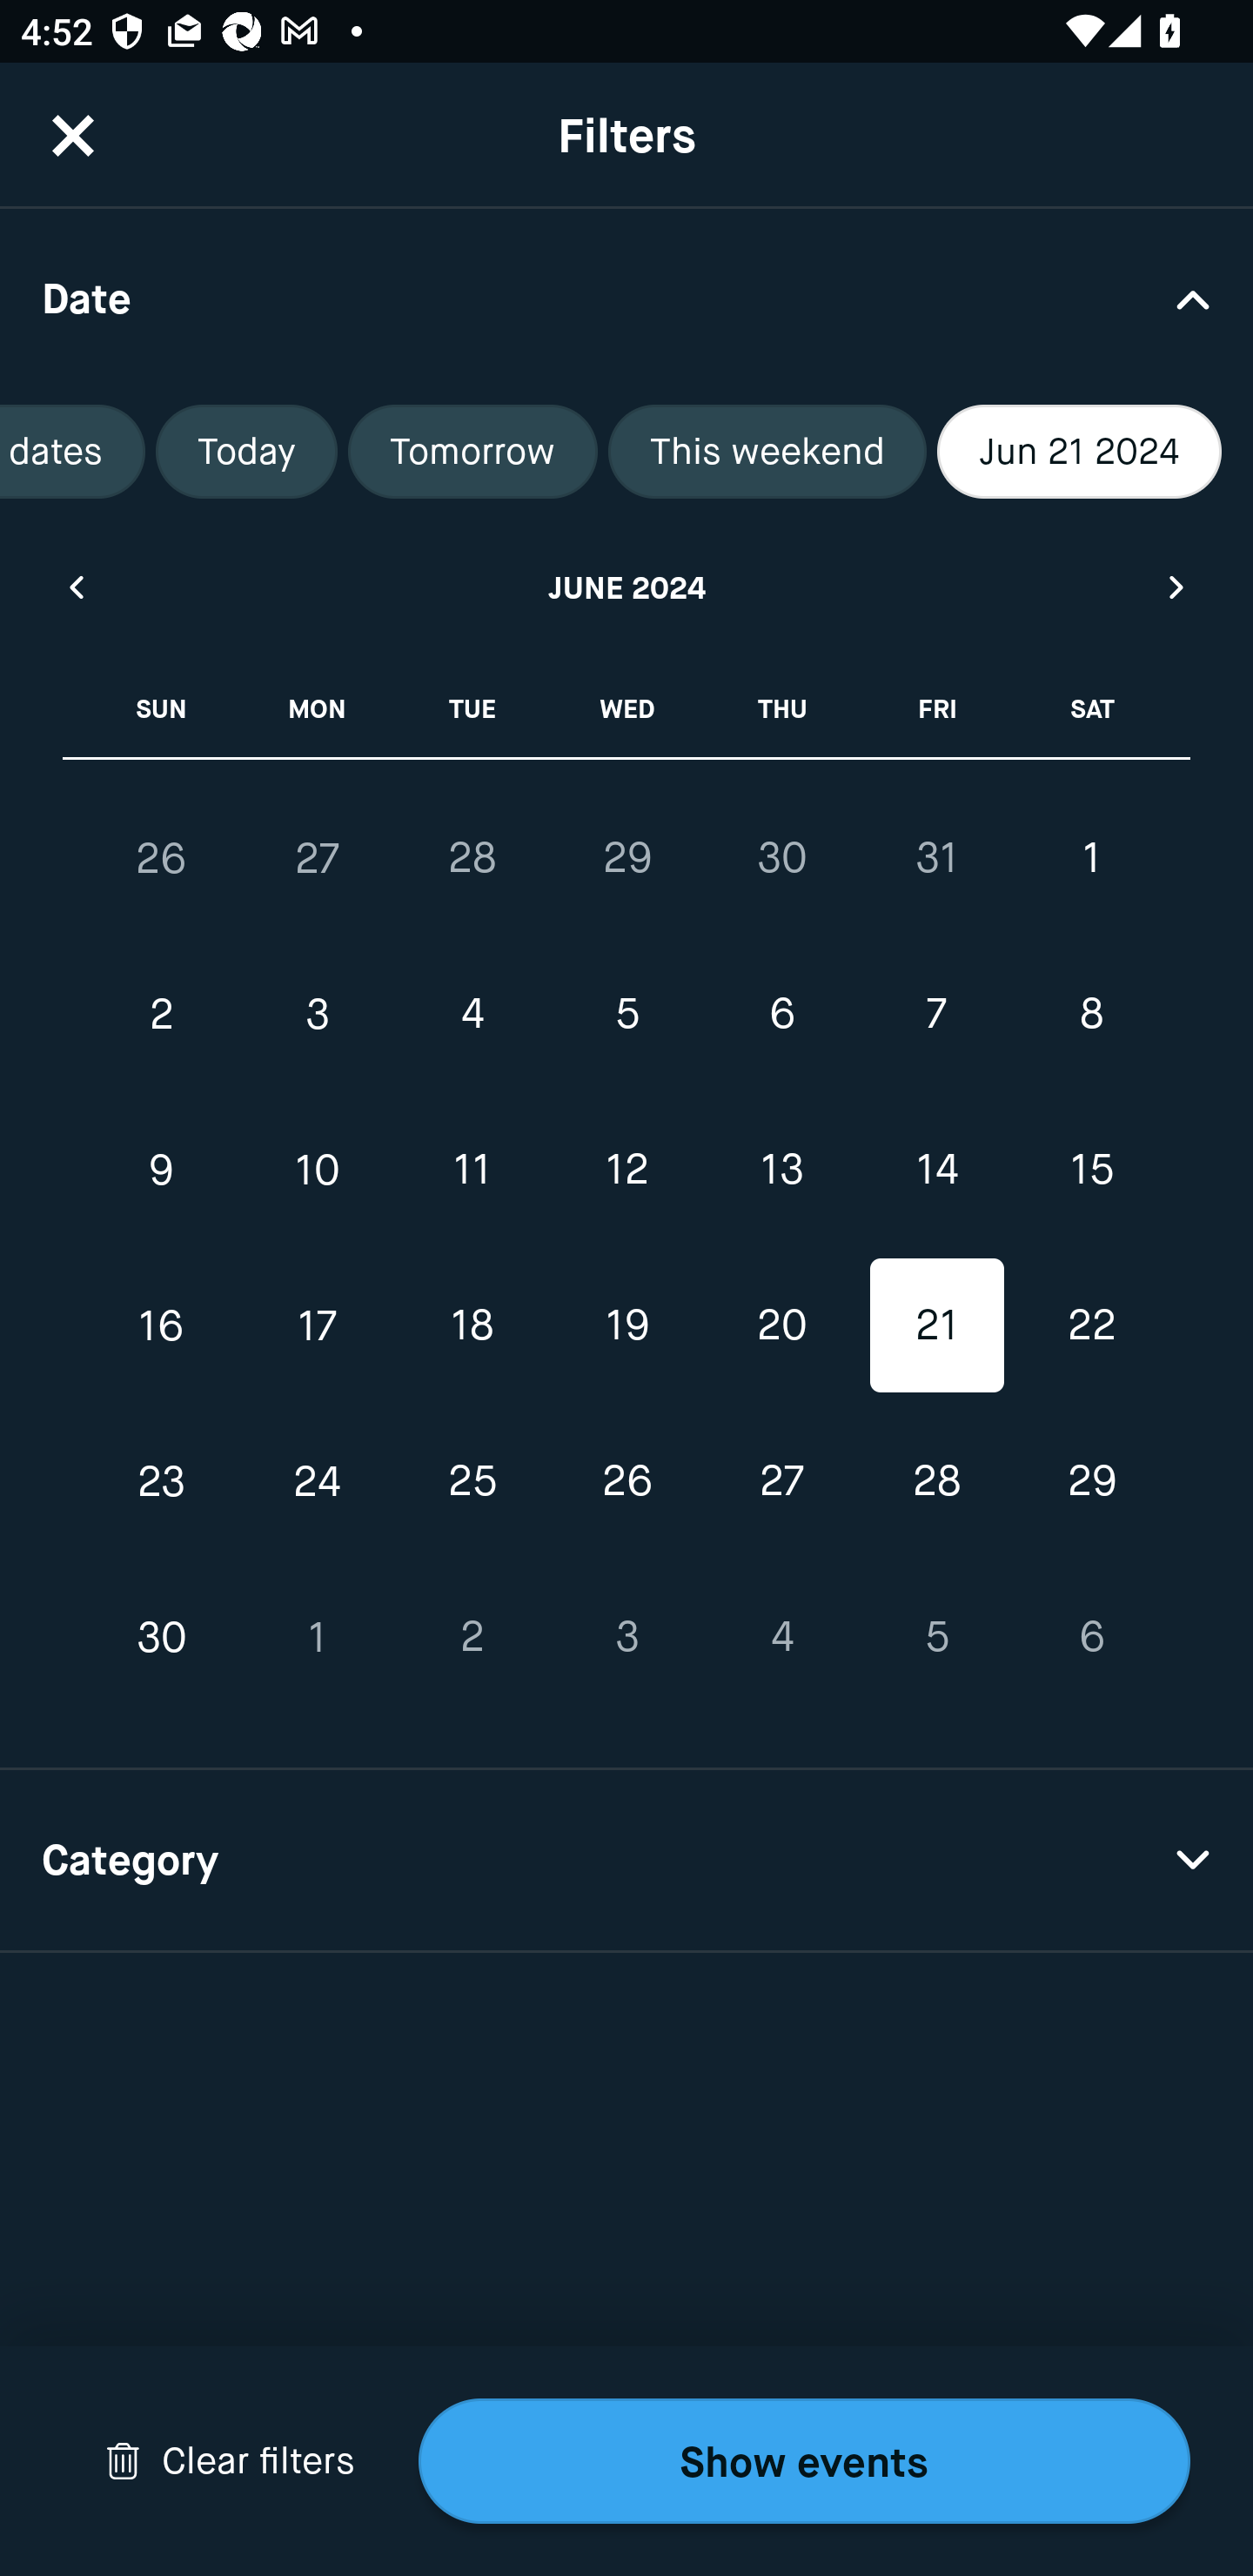 The image size is (1253, 2576). Describe the element at coordinates (162, 1170) in the screenshot. I see `9` at that location.